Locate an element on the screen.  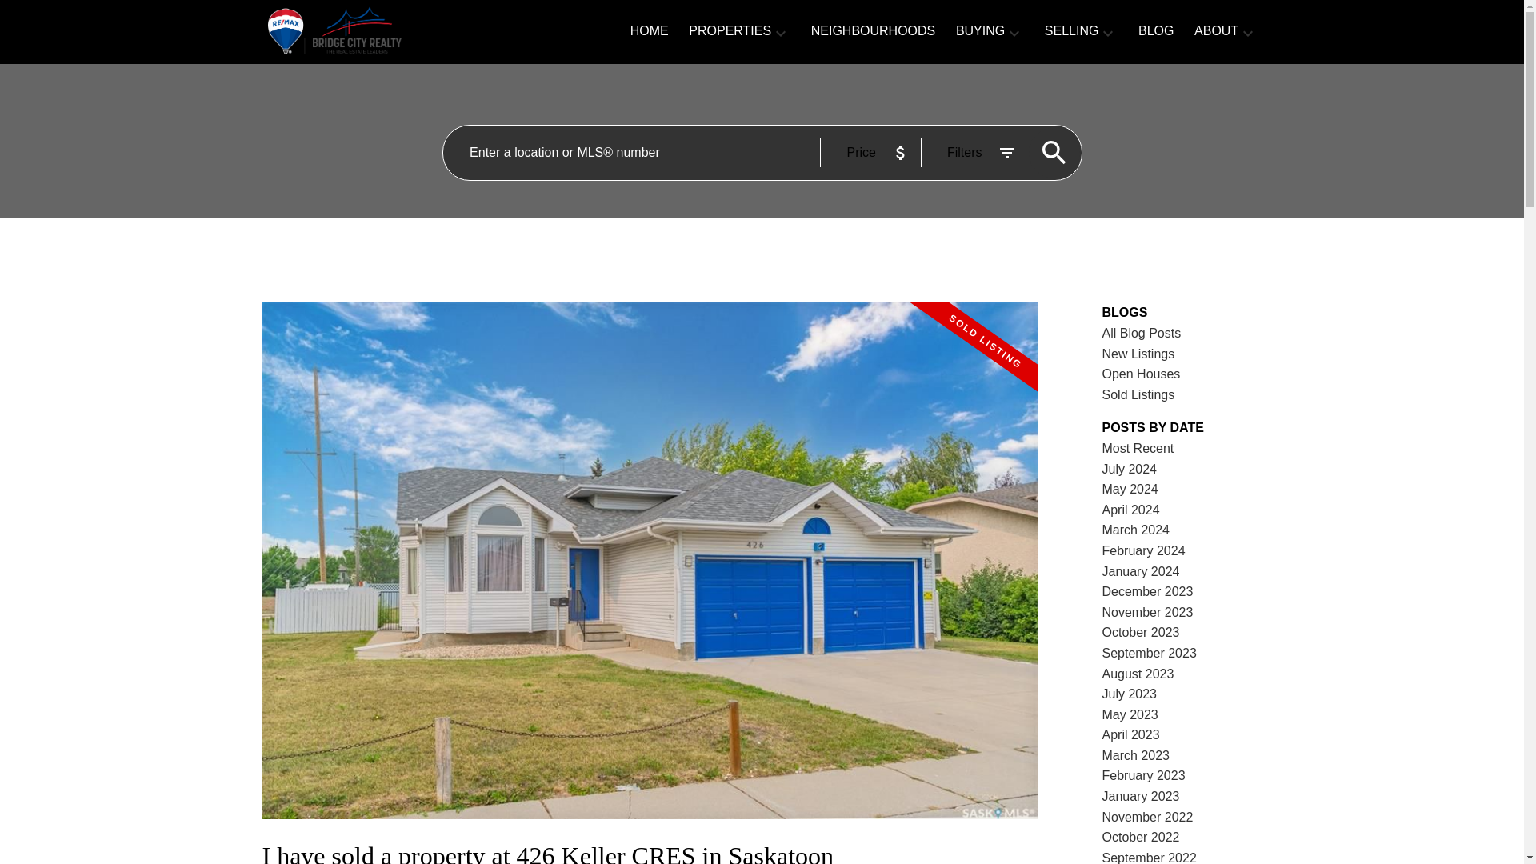
January 2024 is located at coordinates (1141, 571).